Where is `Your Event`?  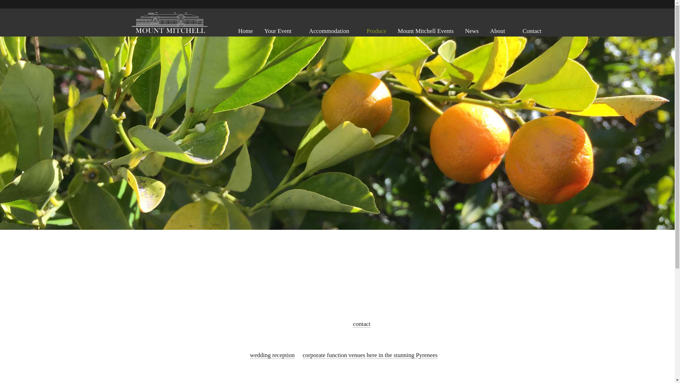
Your Event is located at coordinates (278, 31).